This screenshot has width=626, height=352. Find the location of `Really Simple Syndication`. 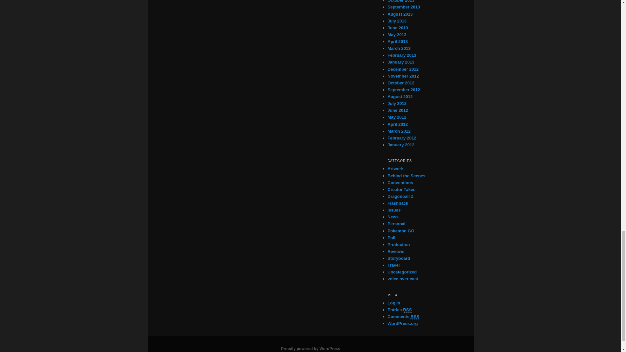

Really Simple Syndication is located at coordinates (415, 317).